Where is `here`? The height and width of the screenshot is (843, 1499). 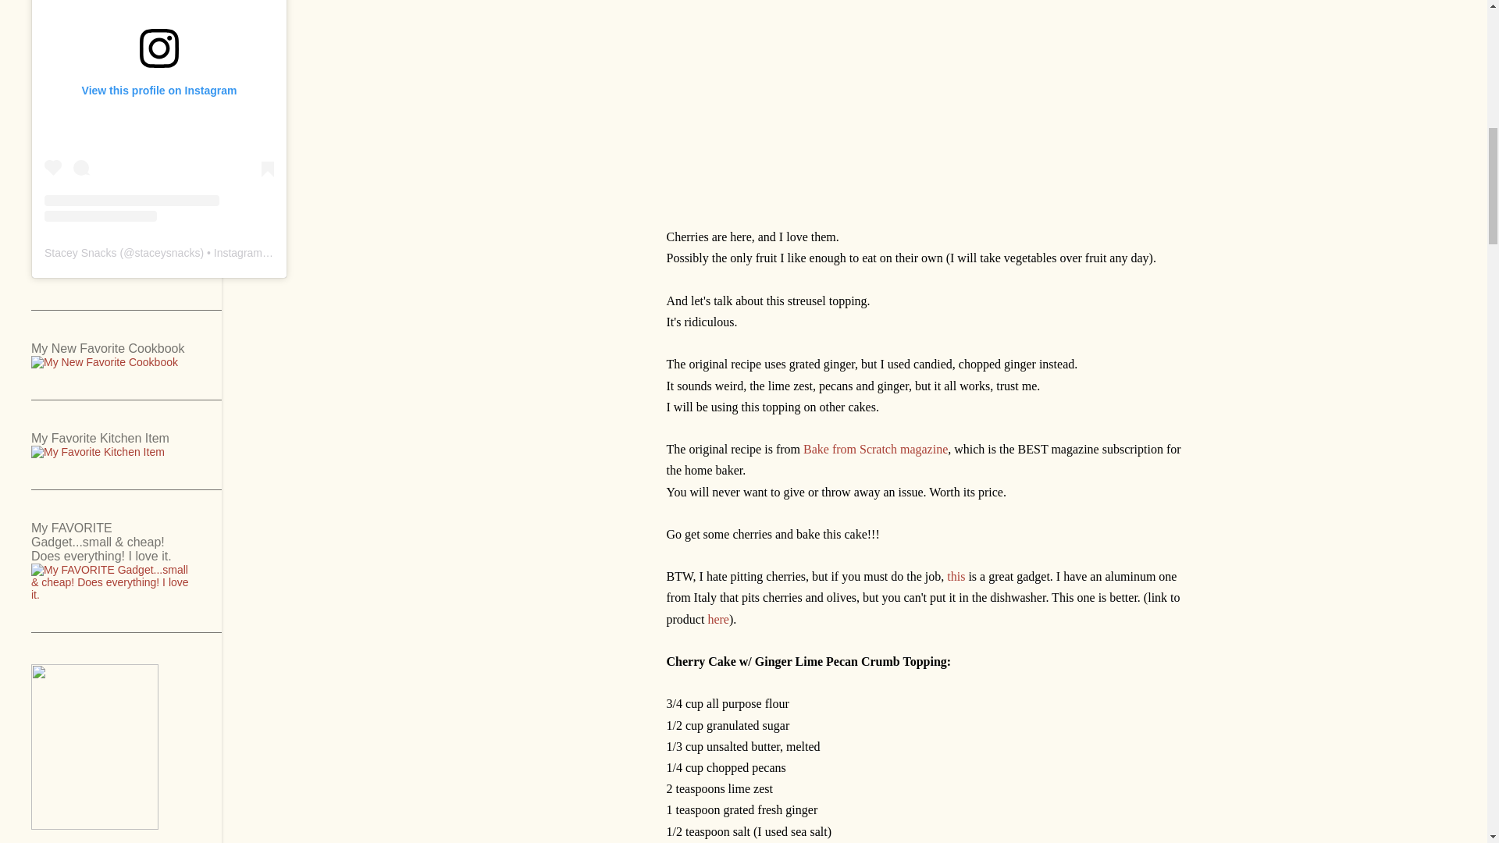
here is located at coordinates (718, 620).